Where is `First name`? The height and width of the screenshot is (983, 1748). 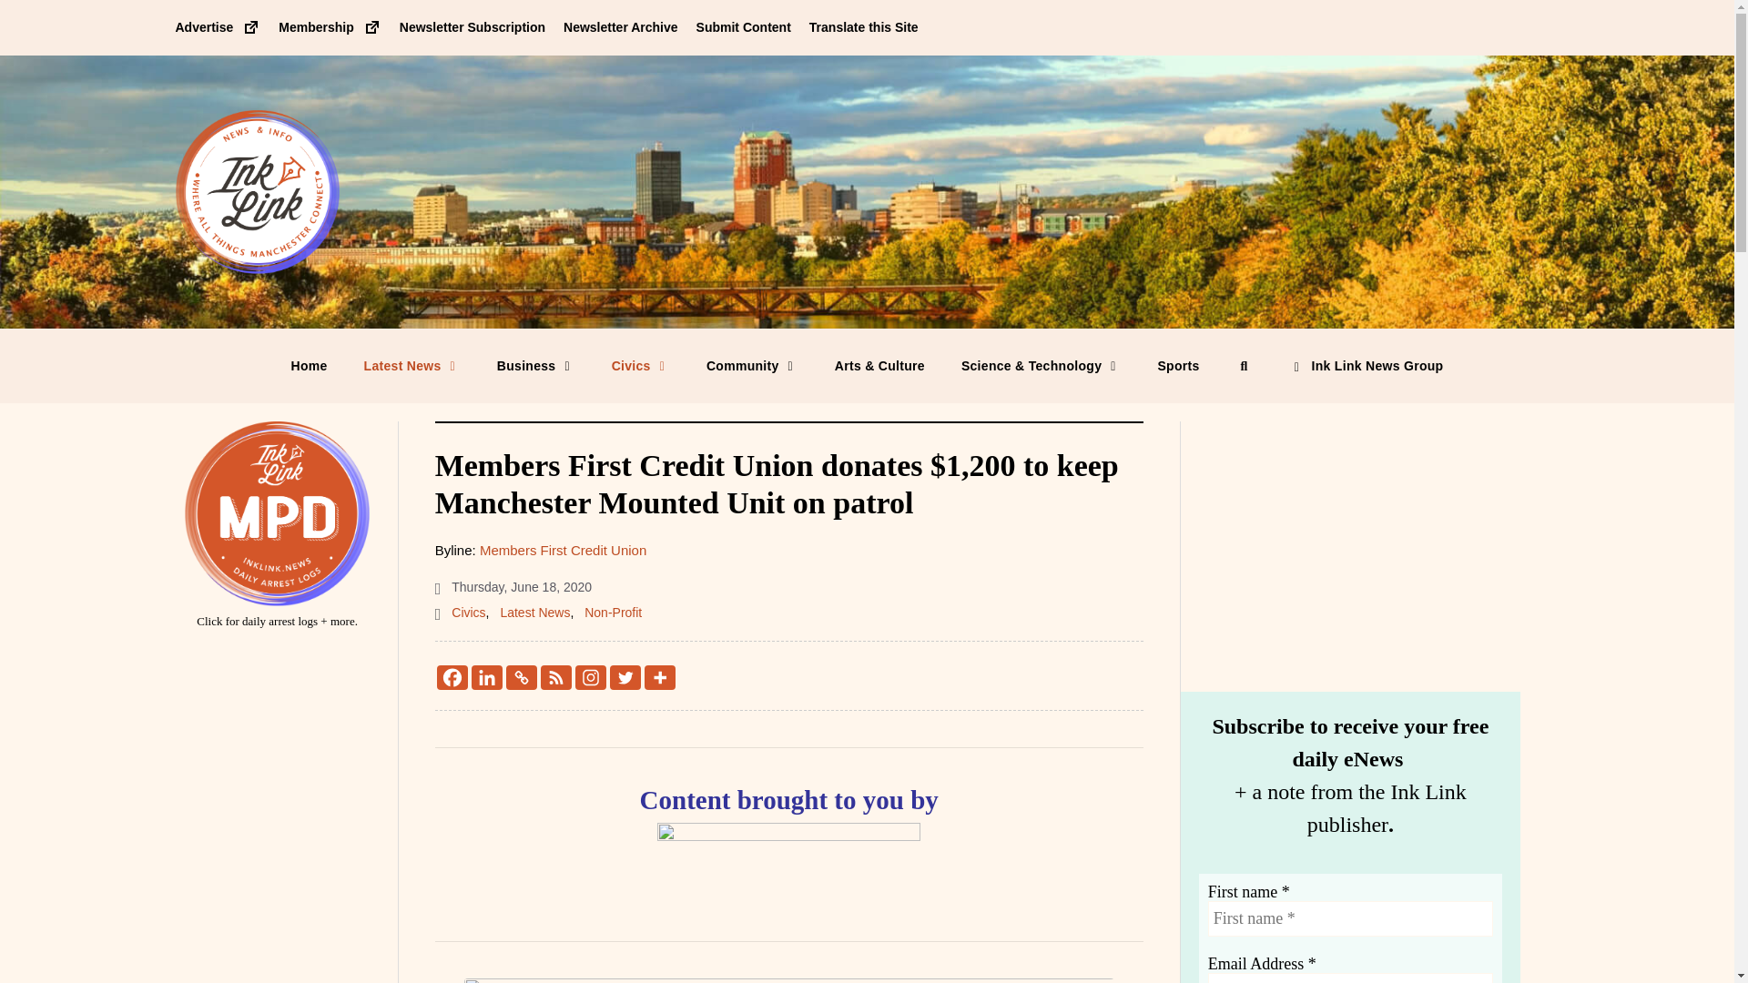 First name is located at coordinates (1349, 919).